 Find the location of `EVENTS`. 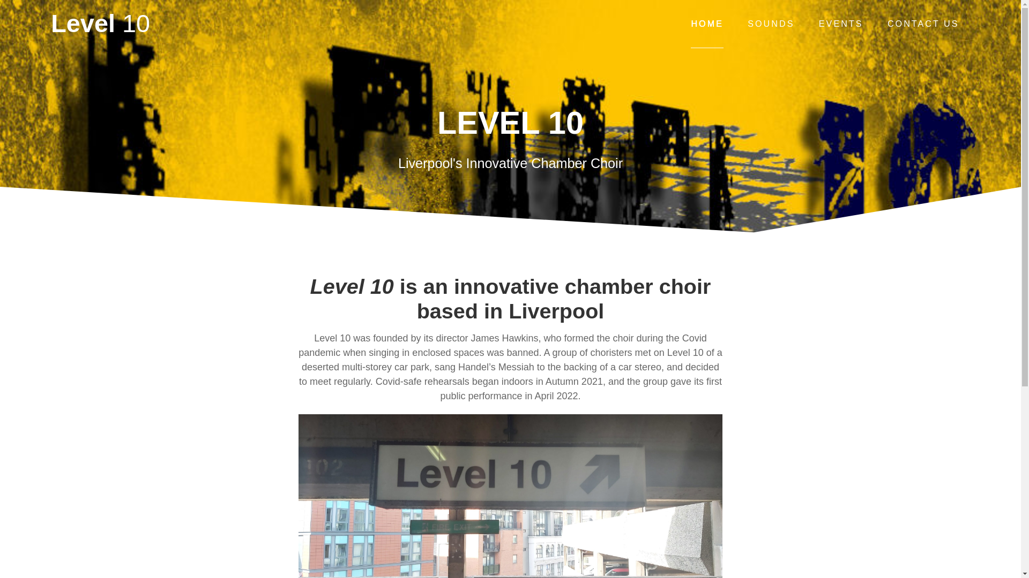

EVENTS is located at coordinates (841, 24).